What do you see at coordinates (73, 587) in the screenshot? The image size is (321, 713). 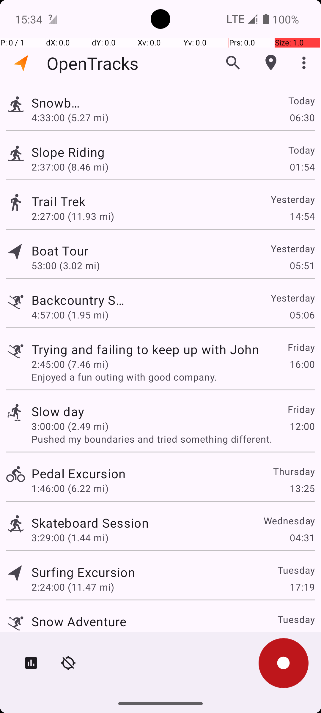 I see `2:24:00 (11.47 mi)` at bounding box center [73, 587].